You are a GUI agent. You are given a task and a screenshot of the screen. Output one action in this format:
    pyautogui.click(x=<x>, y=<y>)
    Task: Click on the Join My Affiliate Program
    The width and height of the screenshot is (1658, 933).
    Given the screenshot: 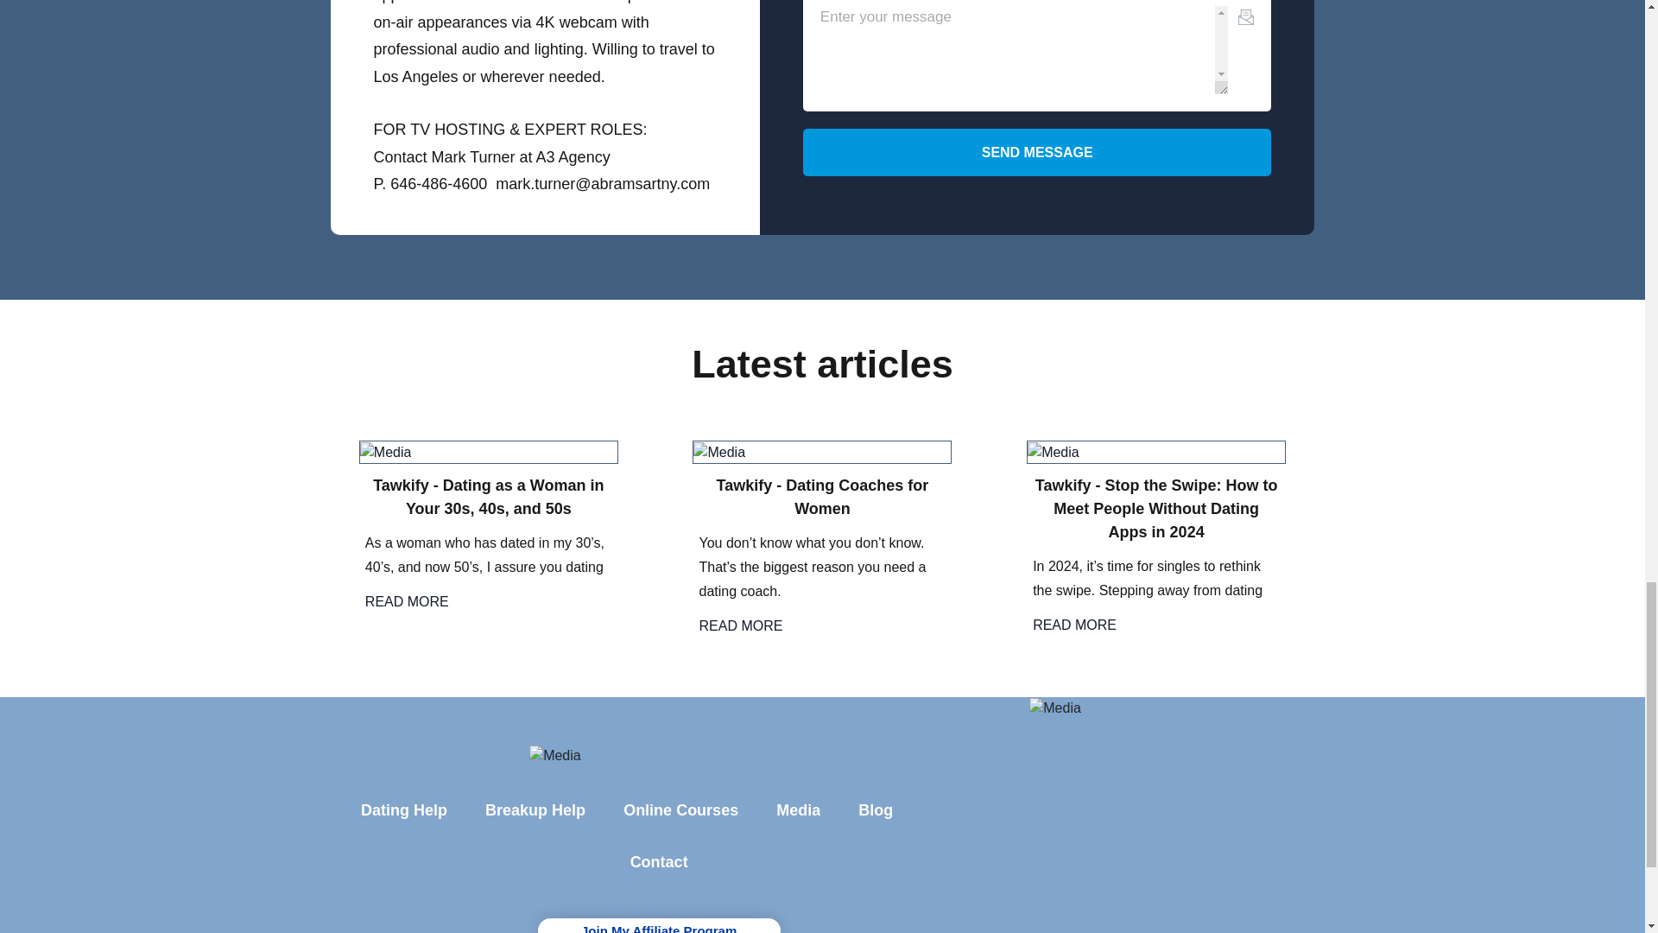 What is the action you would take?
    pyautogui.click(x=659, y=925)
    